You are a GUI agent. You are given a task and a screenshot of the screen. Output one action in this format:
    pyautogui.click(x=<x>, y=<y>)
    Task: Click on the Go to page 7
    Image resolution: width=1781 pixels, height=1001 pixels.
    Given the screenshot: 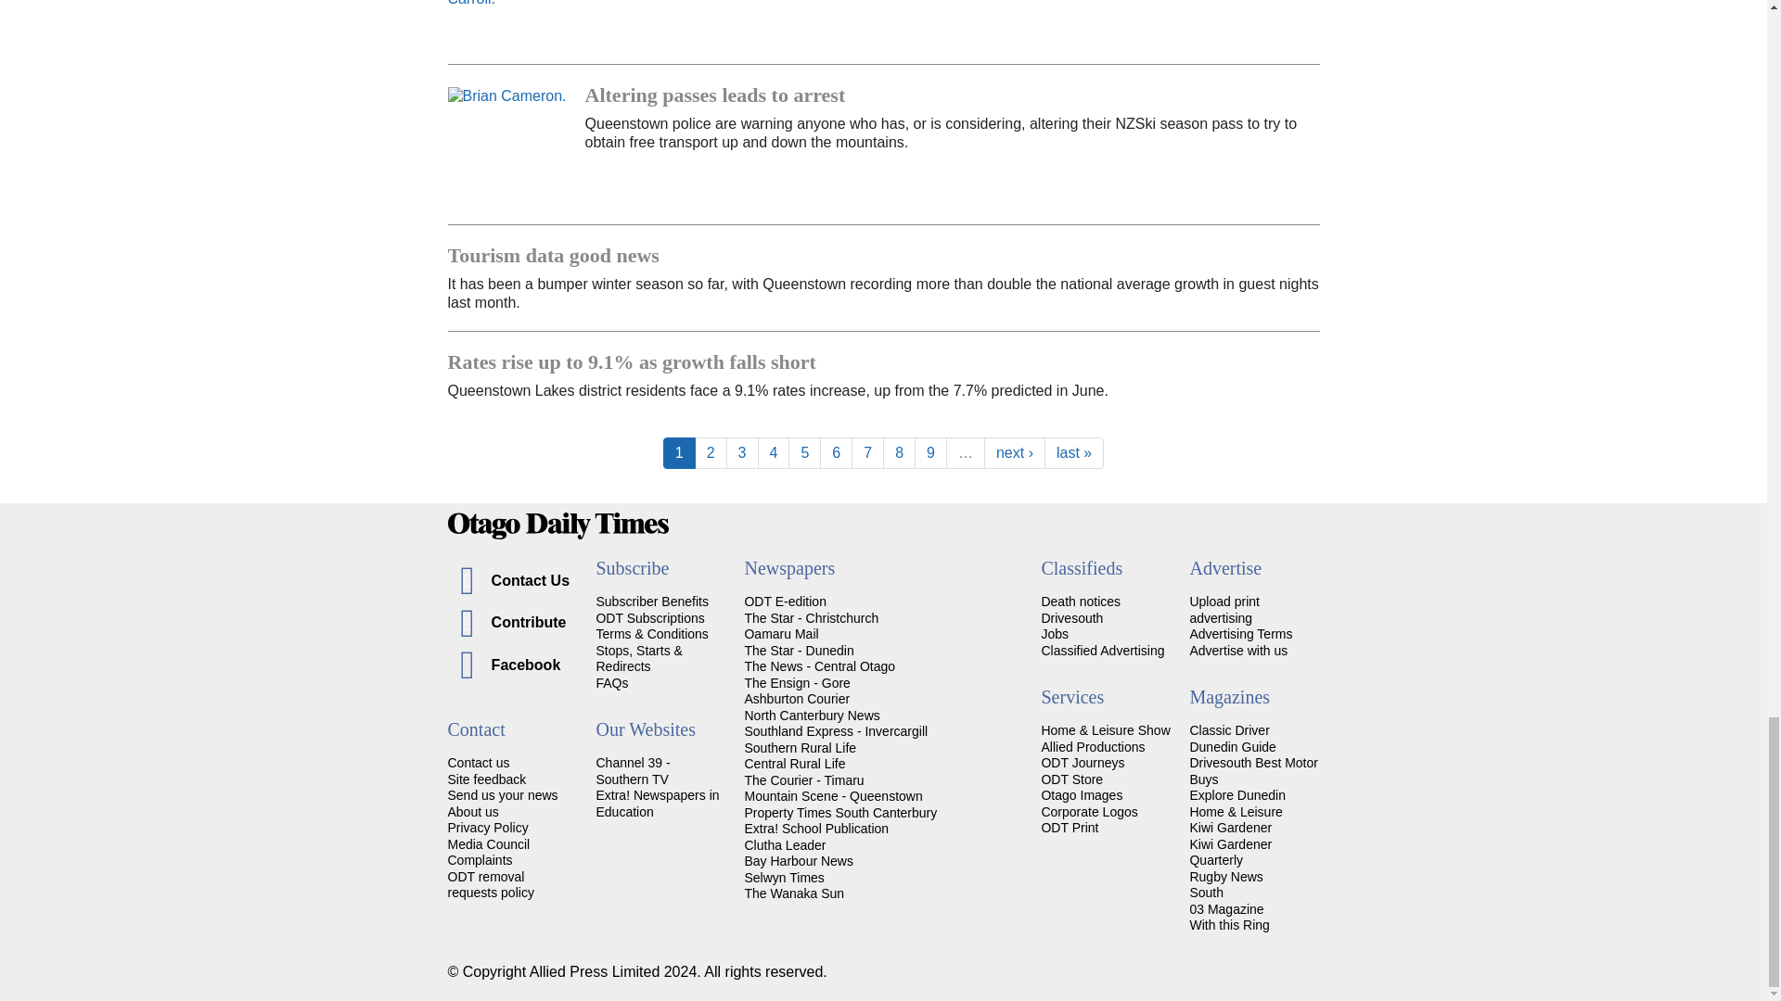 What is the action you would take?
    pyautogui.click(x=866, y=452)
    